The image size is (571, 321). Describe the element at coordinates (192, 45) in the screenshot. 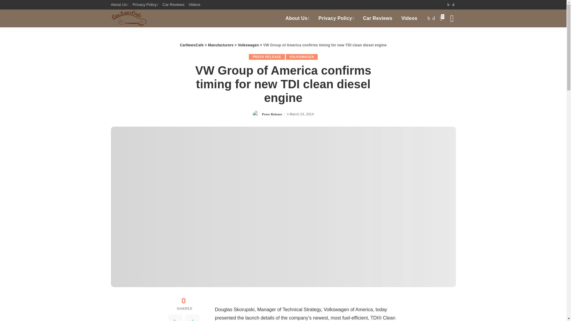

I see `Go to CarNewsCafe.` at that location.